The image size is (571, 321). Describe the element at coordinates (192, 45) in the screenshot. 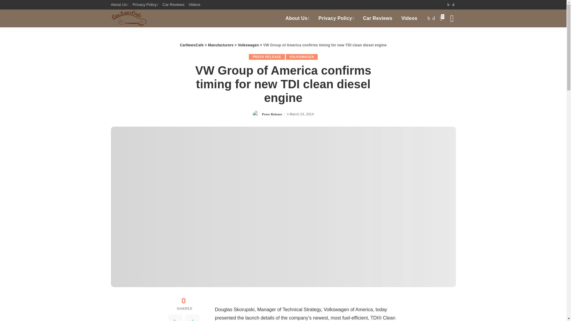

I see `Go to CarNewsCafe.` at that location.